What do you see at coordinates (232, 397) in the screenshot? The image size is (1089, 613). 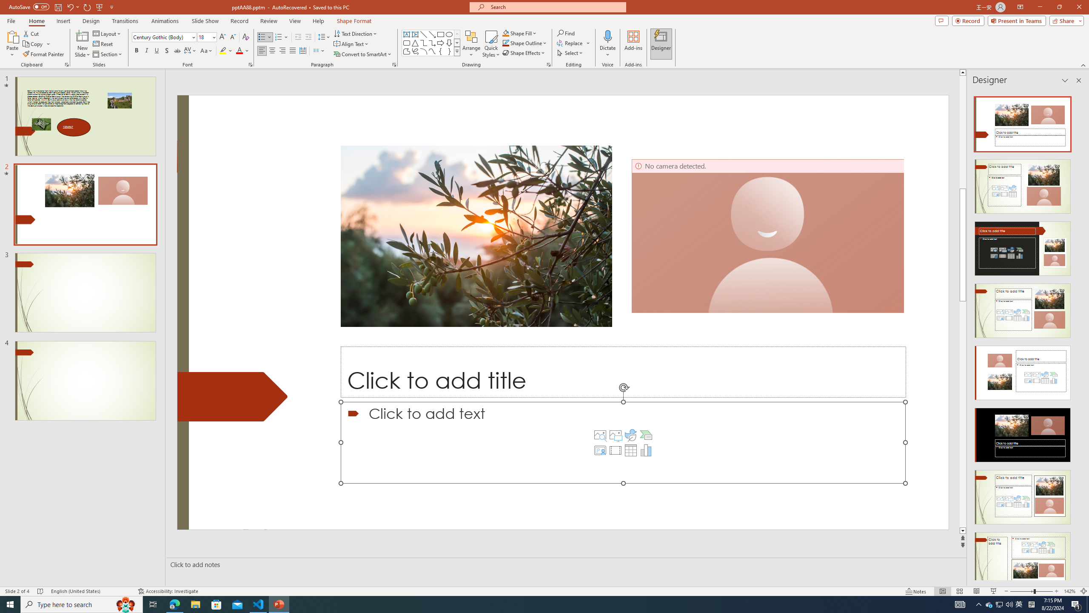 I see `Decorative Locked` at bounding box center [232, 397].